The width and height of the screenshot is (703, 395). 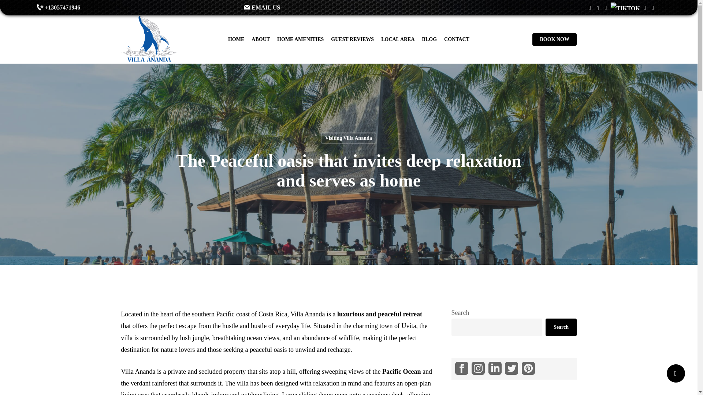 What do you see at coordinates (429, 39) in the screenshot?
I see `BLOG` at bounding box center [429, 39].